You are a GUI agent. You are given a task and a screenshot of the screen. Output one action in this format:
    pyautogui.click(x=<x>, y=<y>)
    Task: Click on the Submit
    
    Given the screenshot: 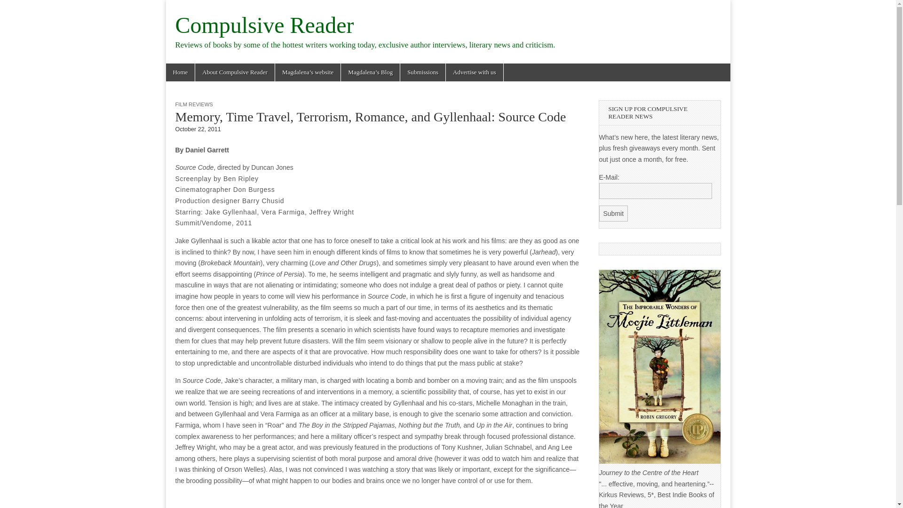 What is the action you would take?
    pyautogui.click(x=614, y=214)
    